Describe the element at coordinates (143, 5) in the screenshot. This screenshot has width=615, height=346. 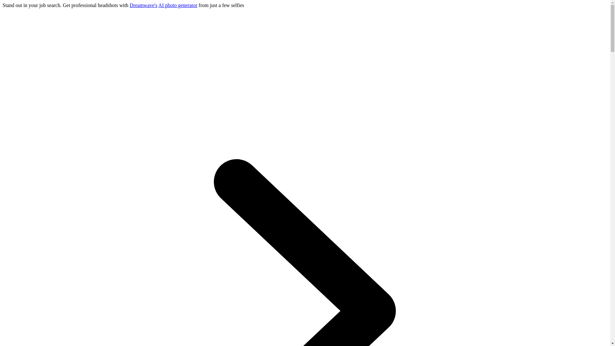
I see `Dreamwave's` at that location.